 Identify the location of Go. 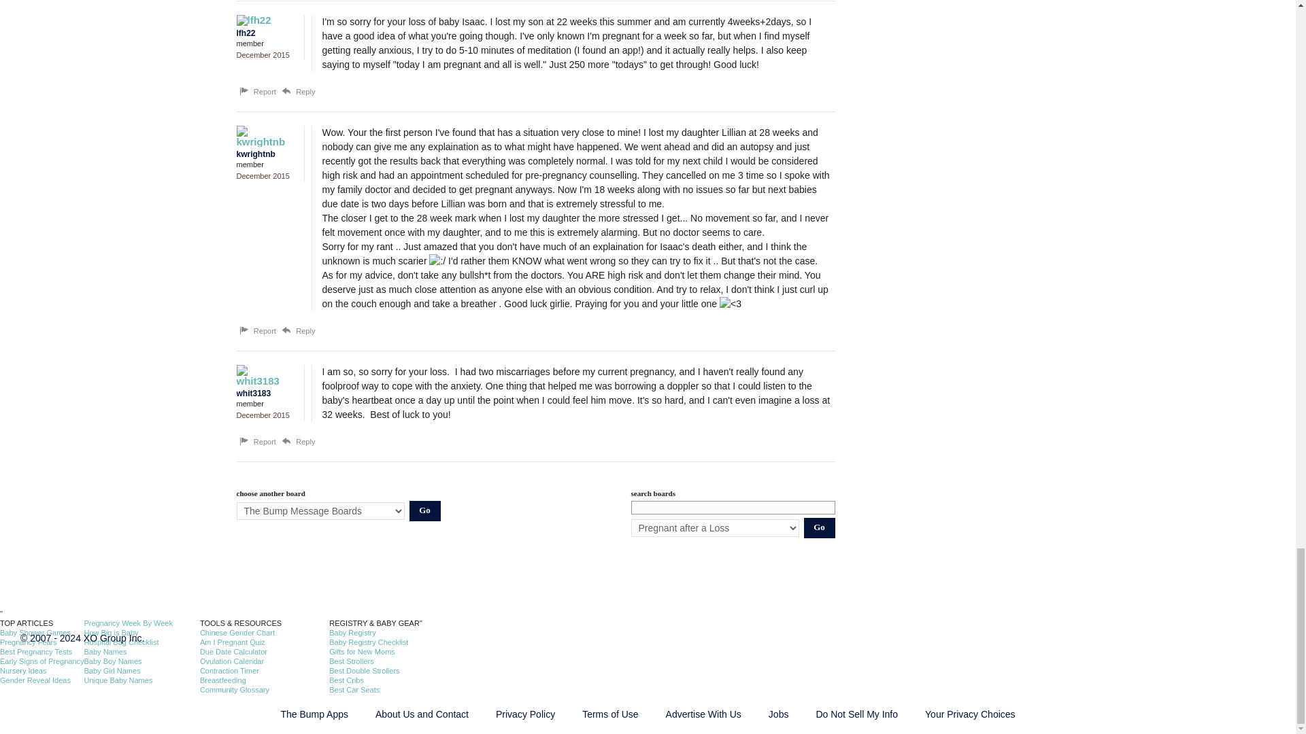
(820, 527).